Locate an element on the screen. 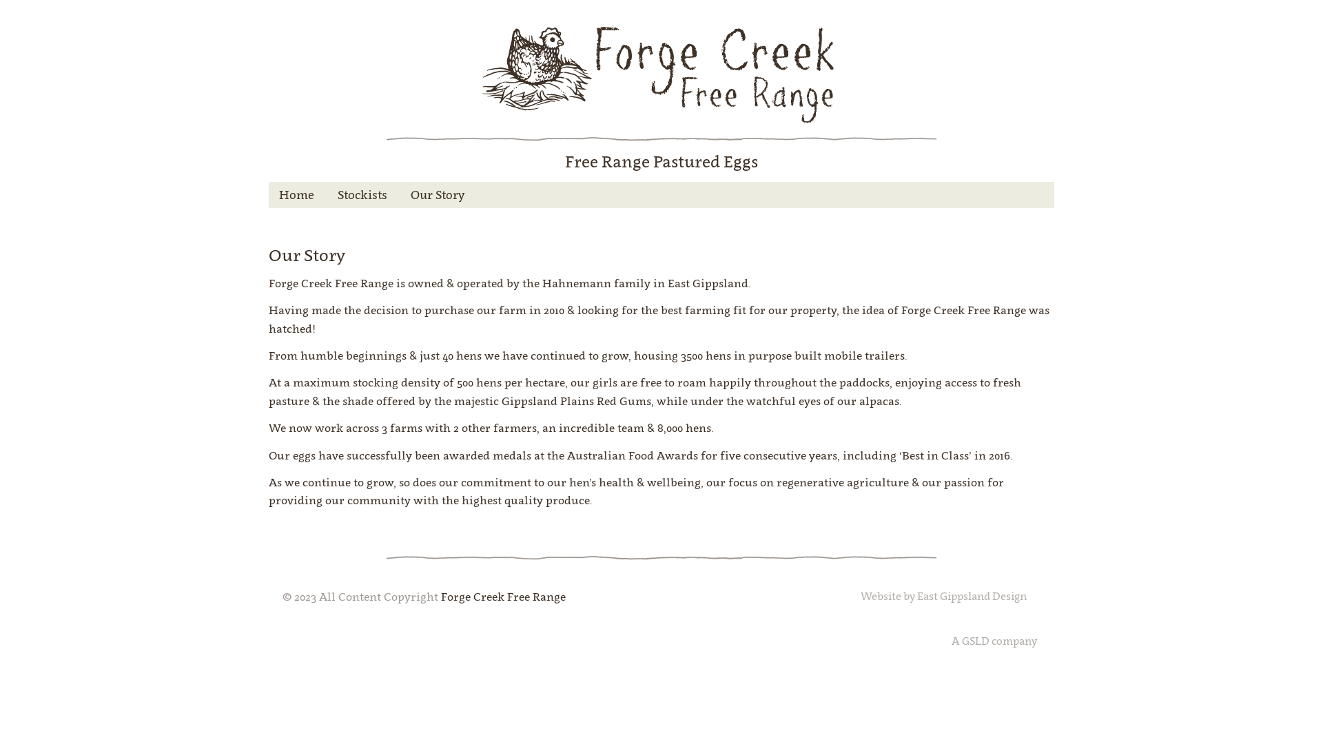 The height and width of the screenshot is (744, 1323). Home is located at coordinates (296, 195).